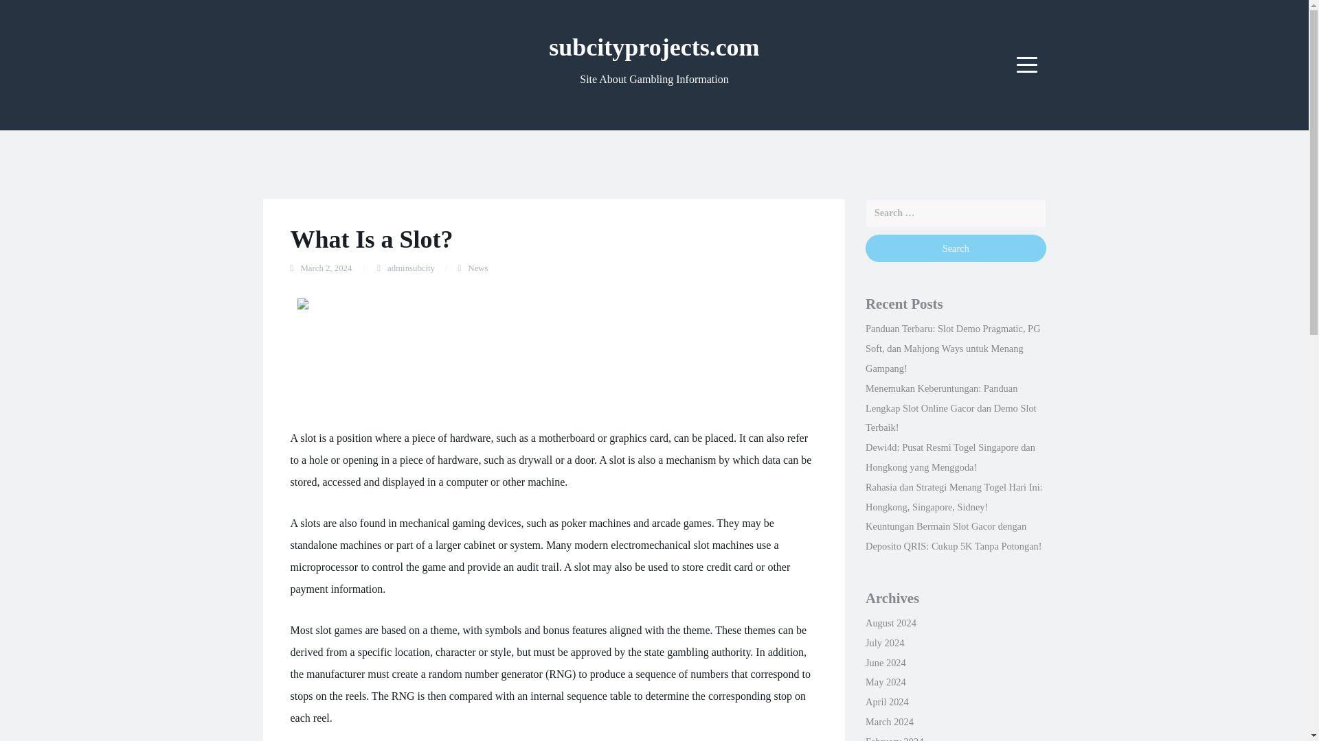 The width and height of the screenshot is (1319, 741). Describe the element at coordinates (884, 642) in the screenshot. I see `July 2024` at that location.